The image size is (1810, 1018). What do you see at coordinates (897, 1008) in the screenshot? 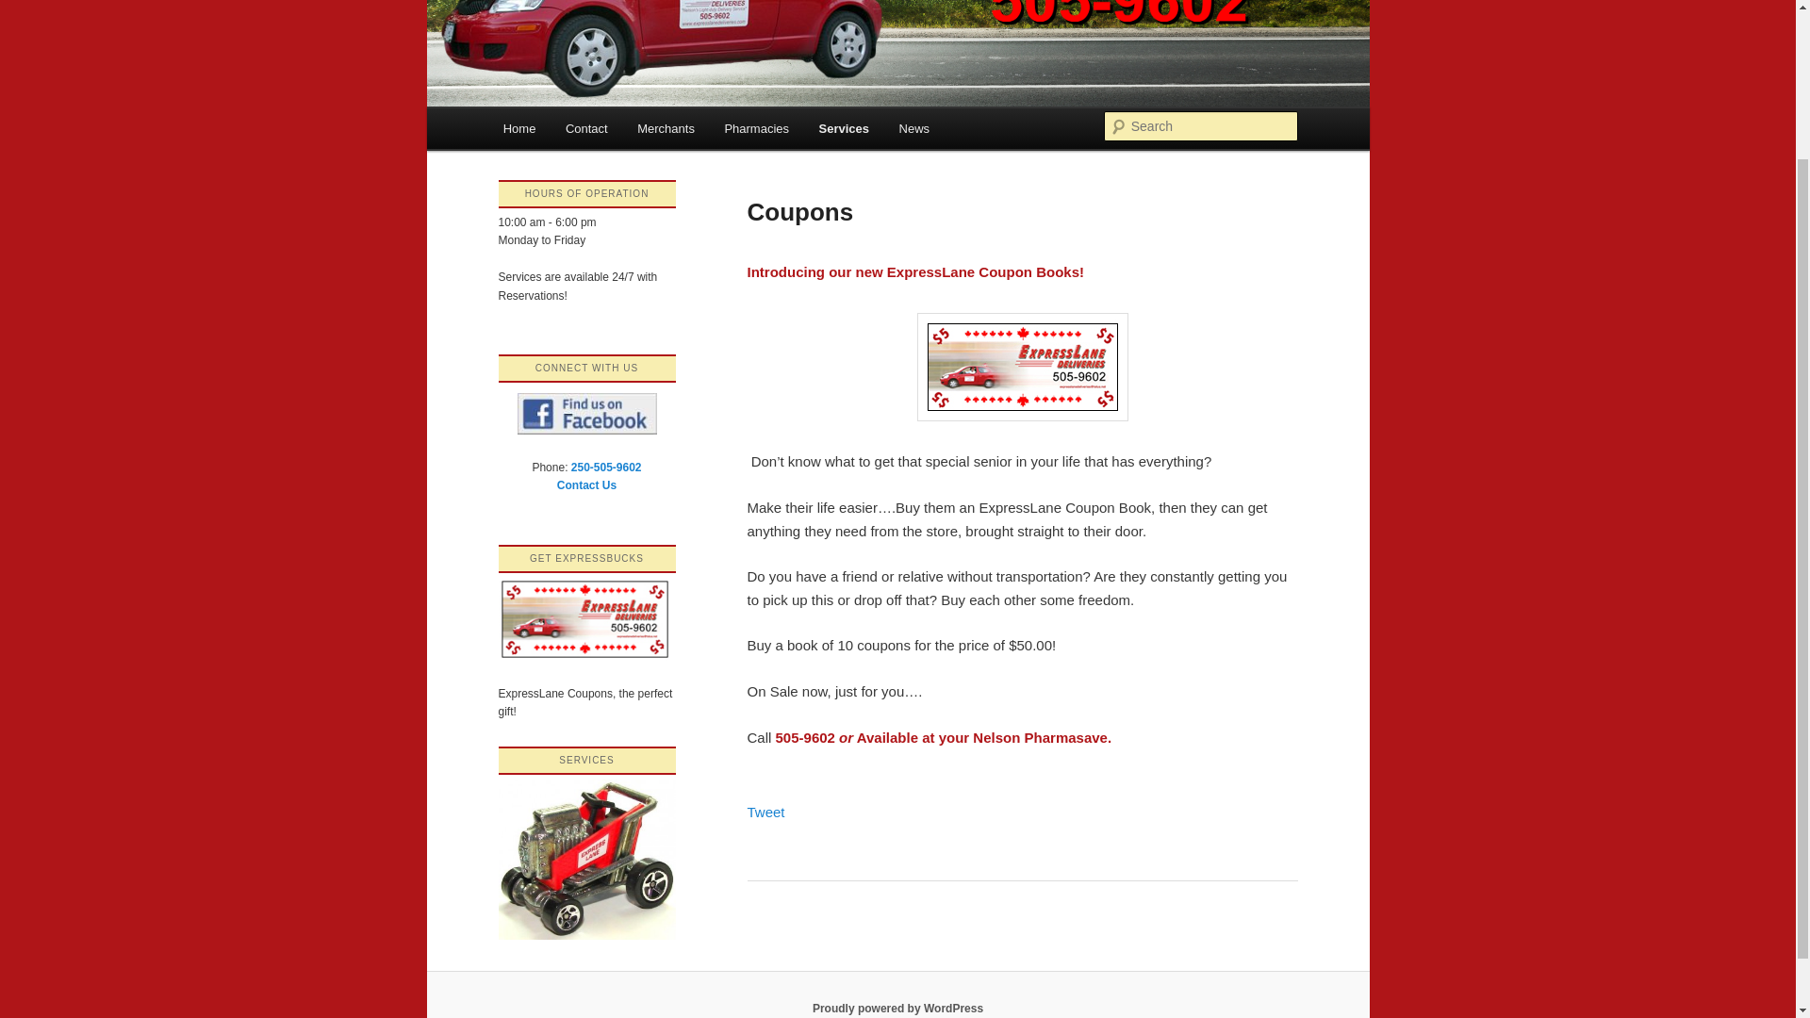
I see `Proudly powered by WordPress` at bounding box center [897, 1008].